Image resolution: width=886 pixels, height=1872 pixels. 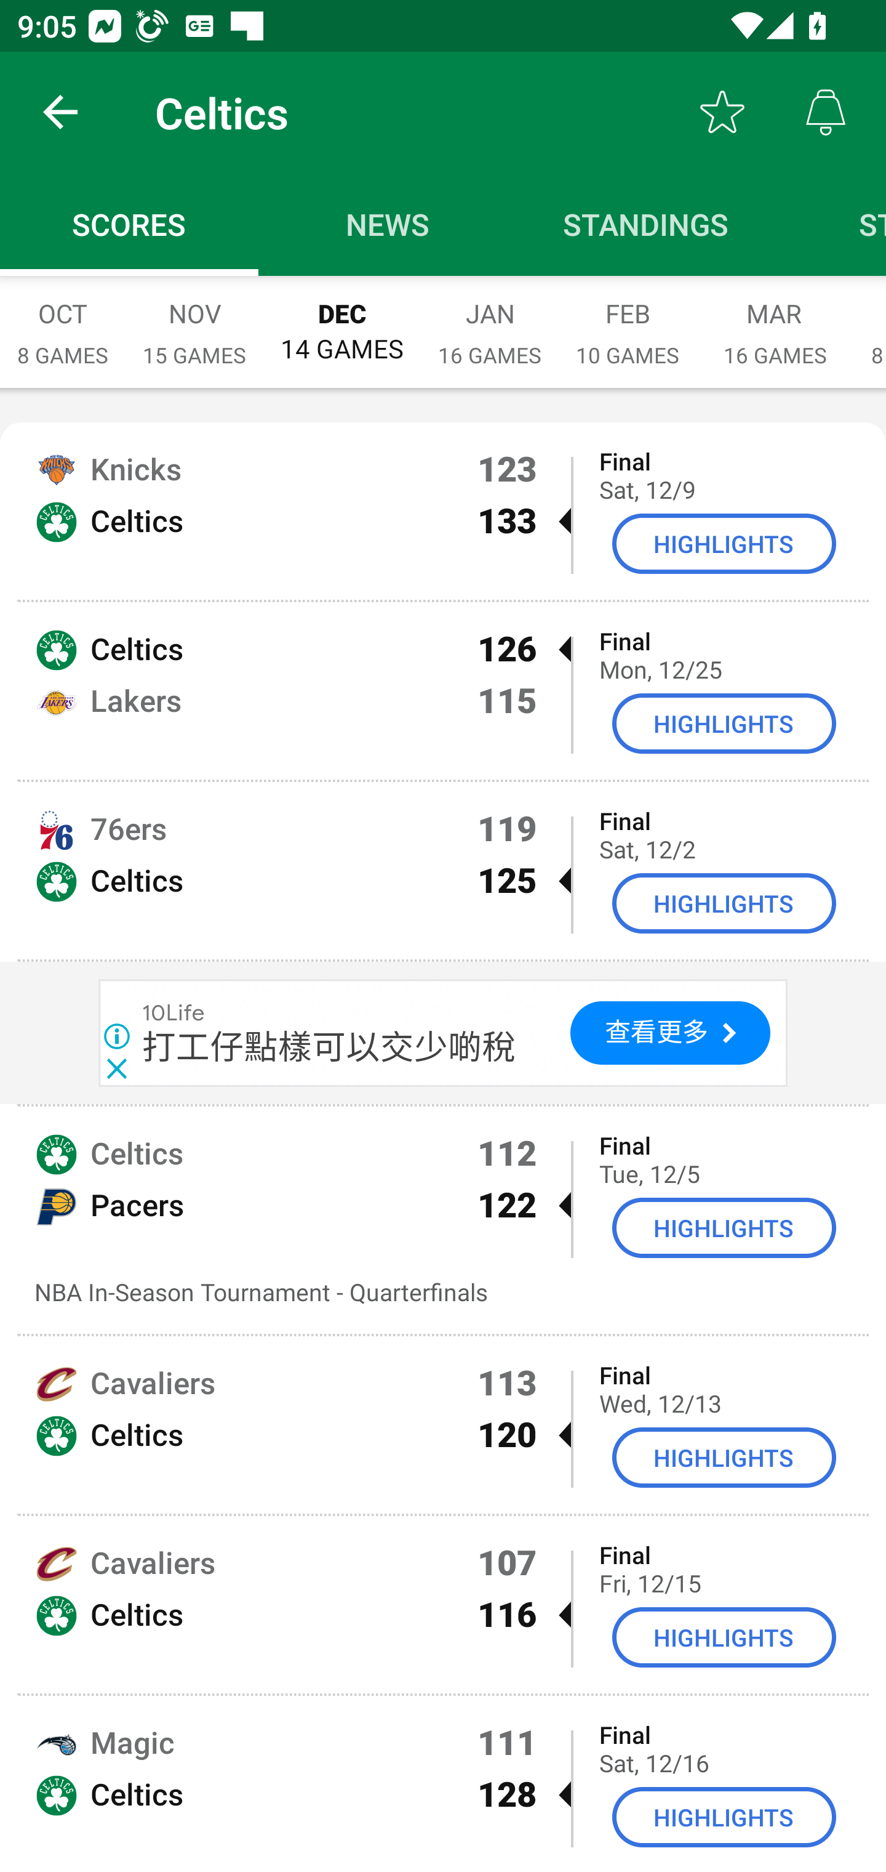 I want to click on 10Life, so click(x=174, y=1011).